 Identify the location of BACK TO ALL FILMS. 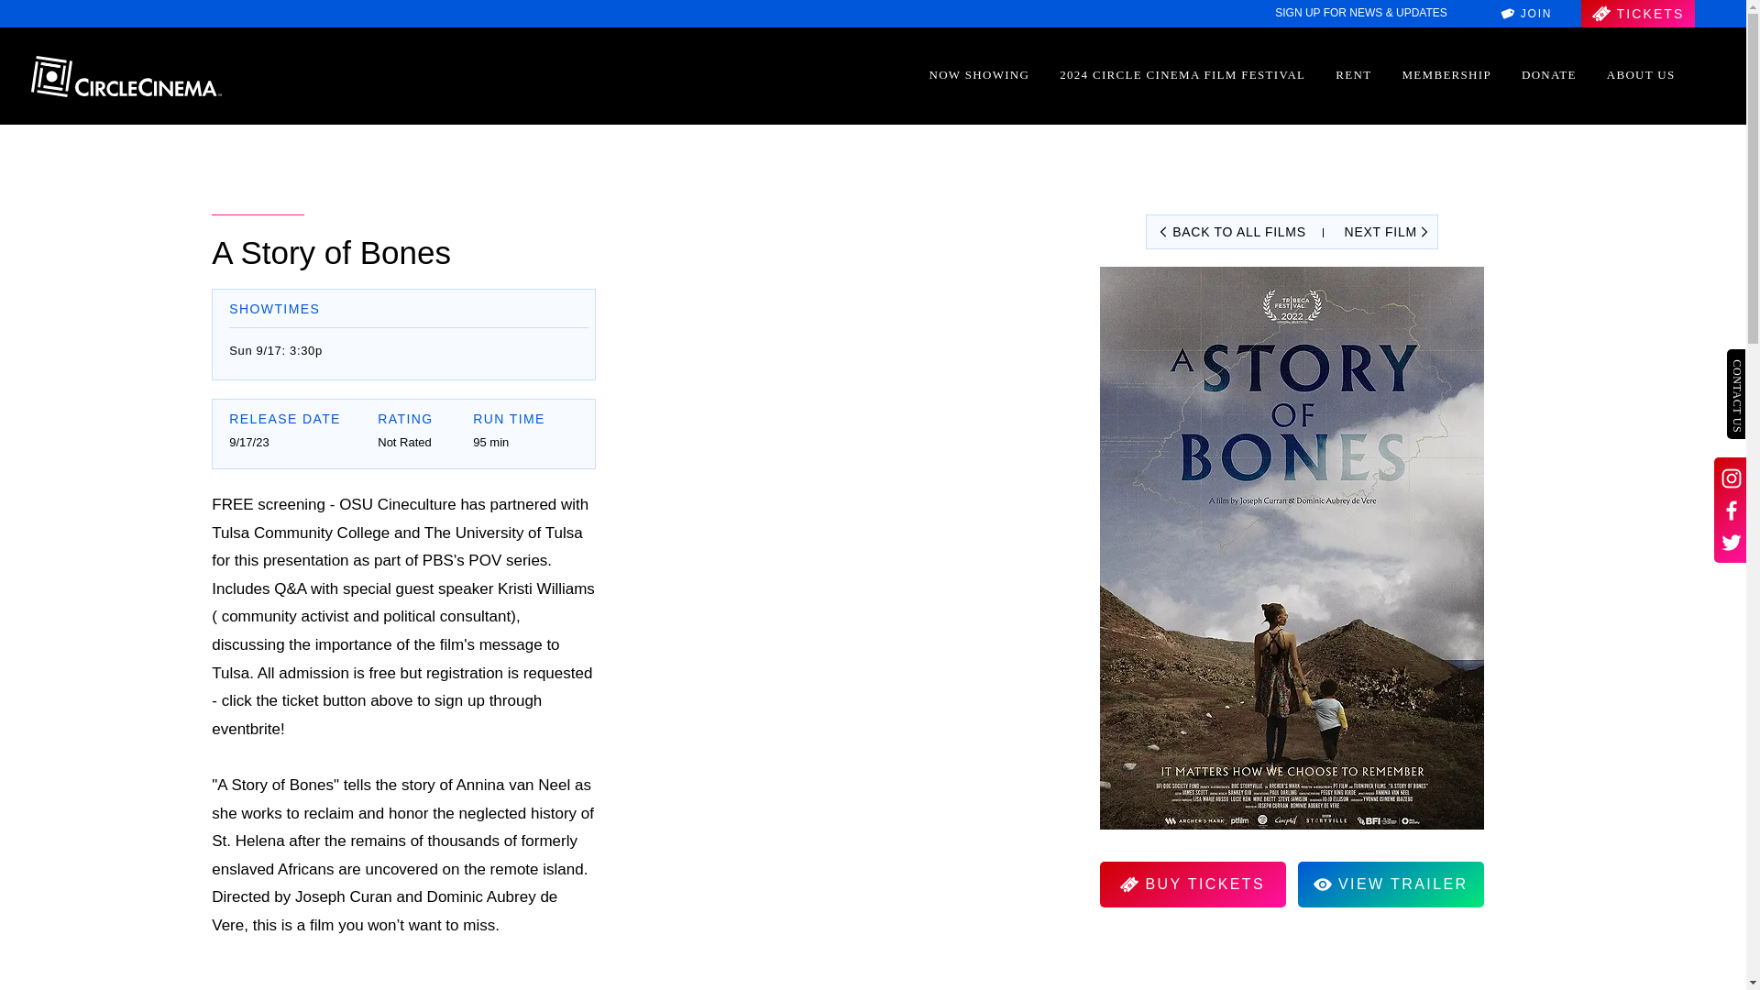
(1230, 231).